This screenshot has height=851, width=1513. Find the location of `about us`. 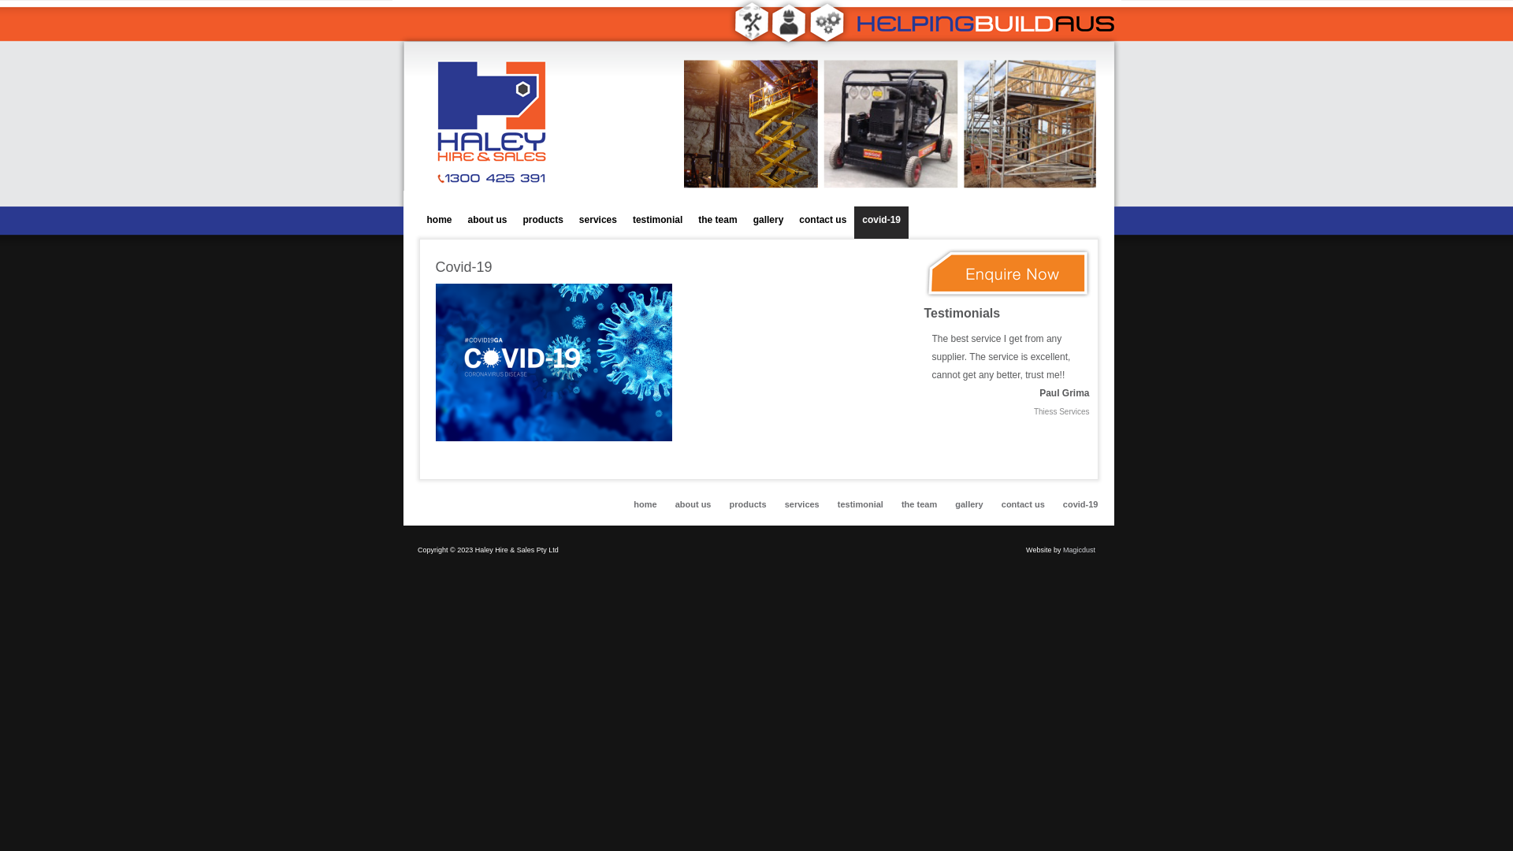

about us is located at coordinates (488, 222).